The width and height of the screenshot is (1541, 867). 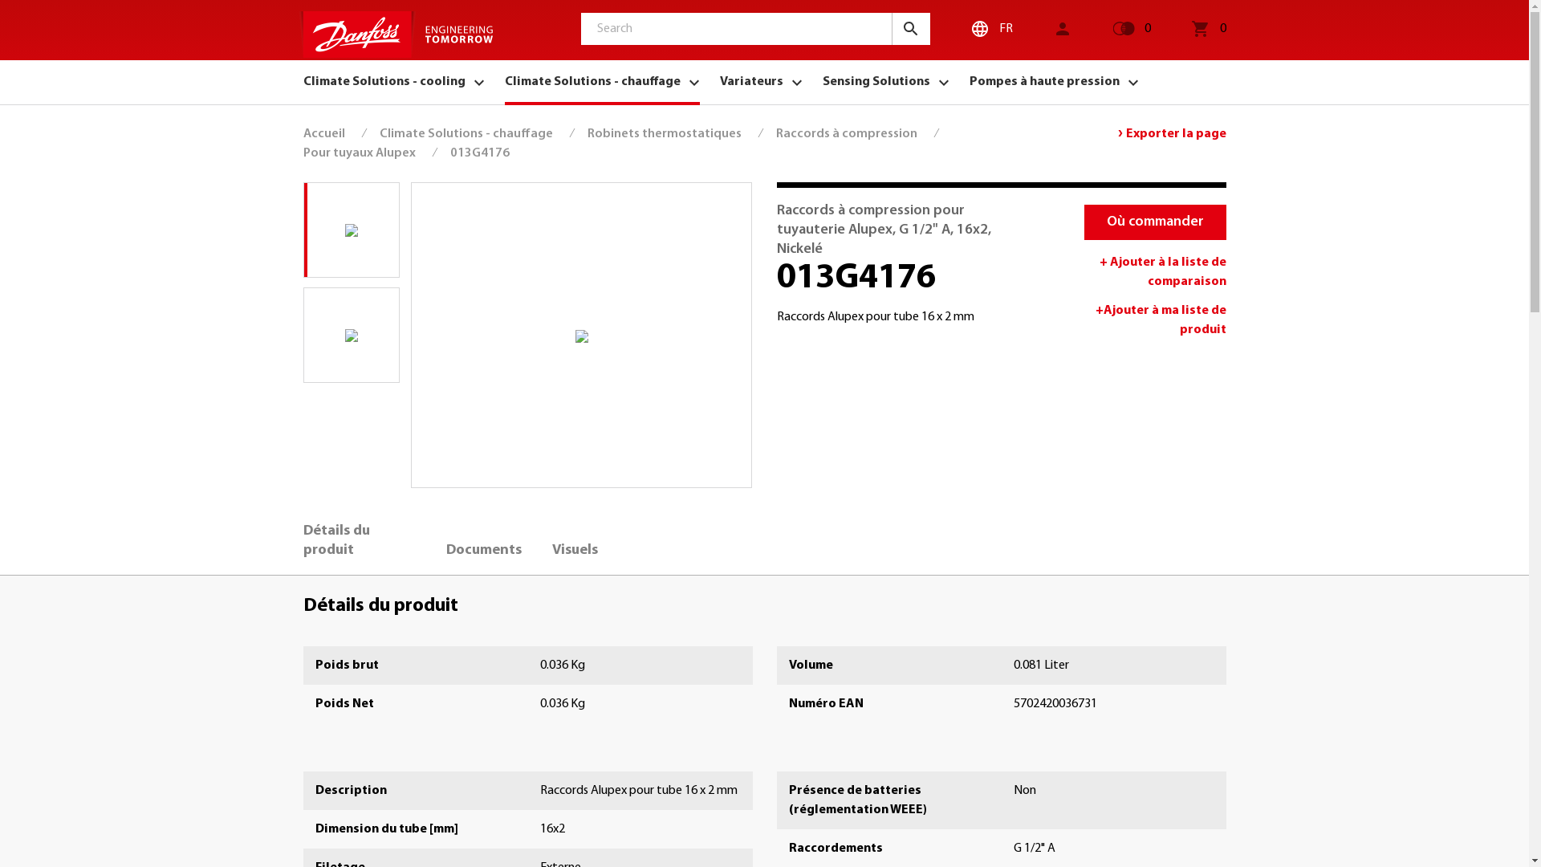 I want to click on Documents, so click(x=484, y=551).